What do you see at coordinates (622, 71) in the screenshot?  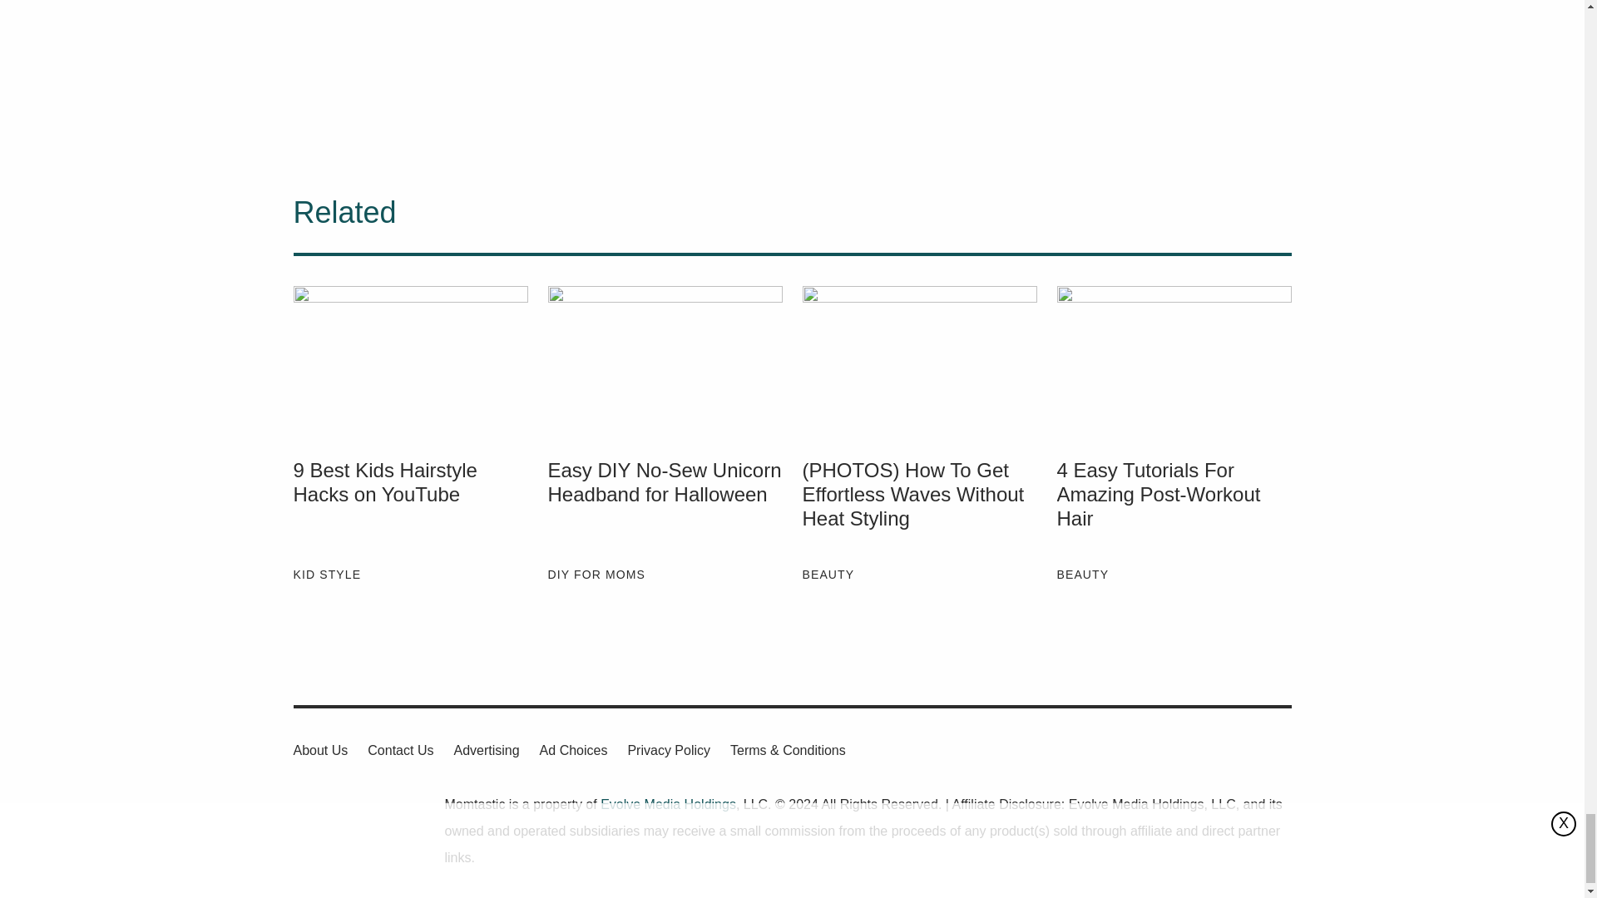 I see `3rd party ad content` at bounding box center [622, 71].